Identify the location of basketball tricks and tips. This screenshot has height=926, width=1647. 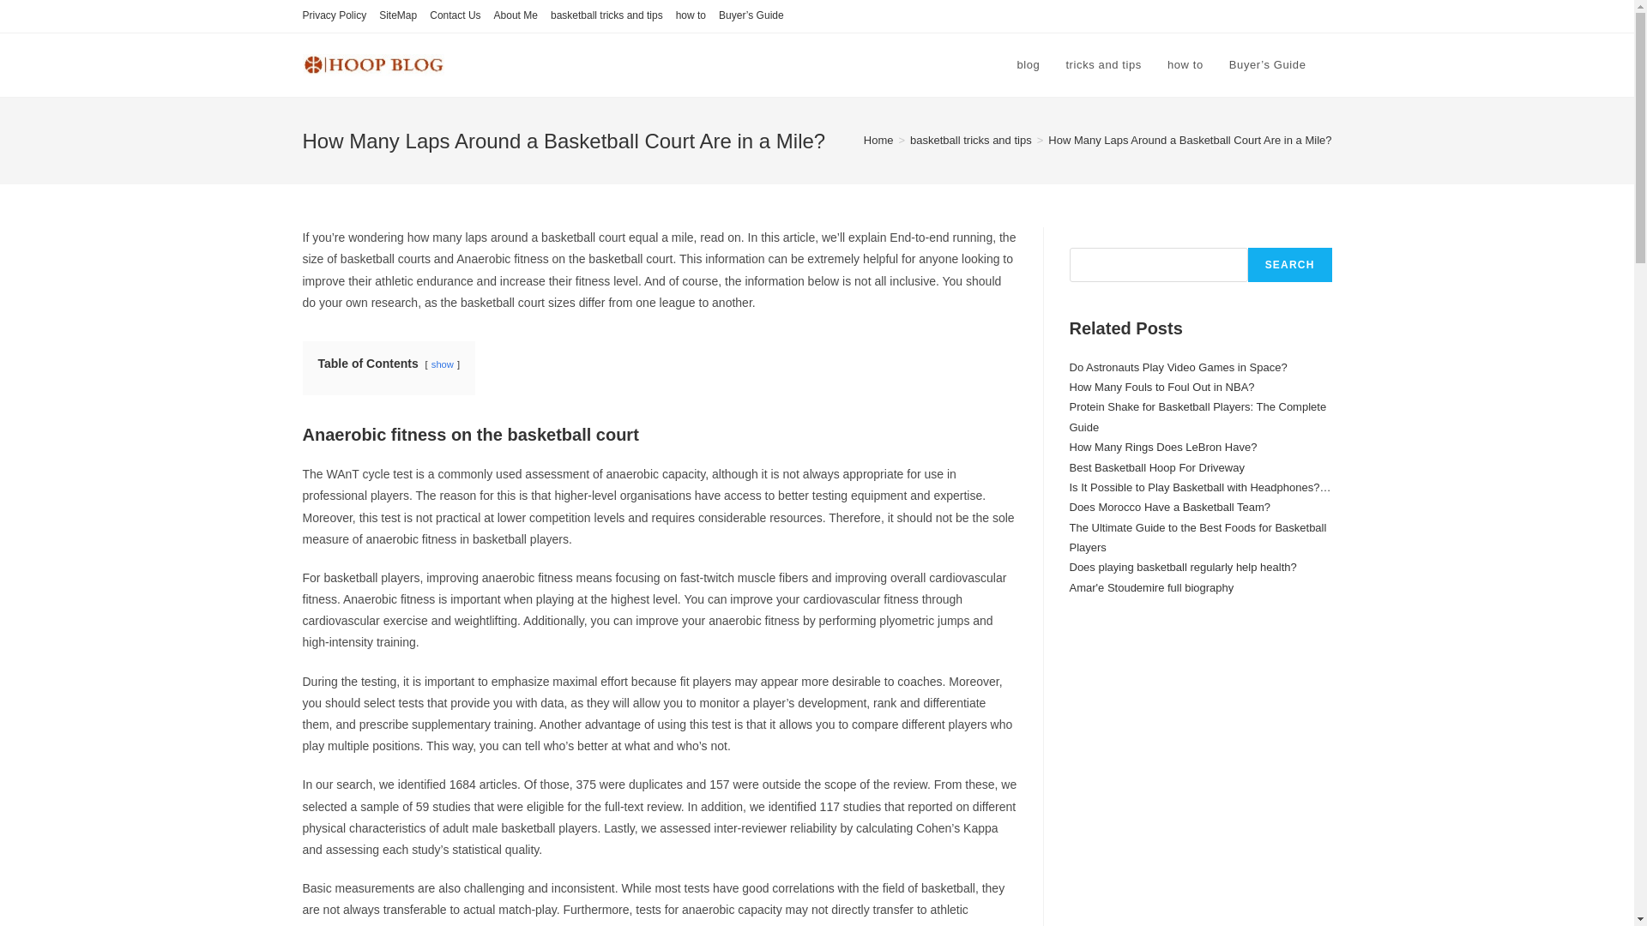
(606, 15).